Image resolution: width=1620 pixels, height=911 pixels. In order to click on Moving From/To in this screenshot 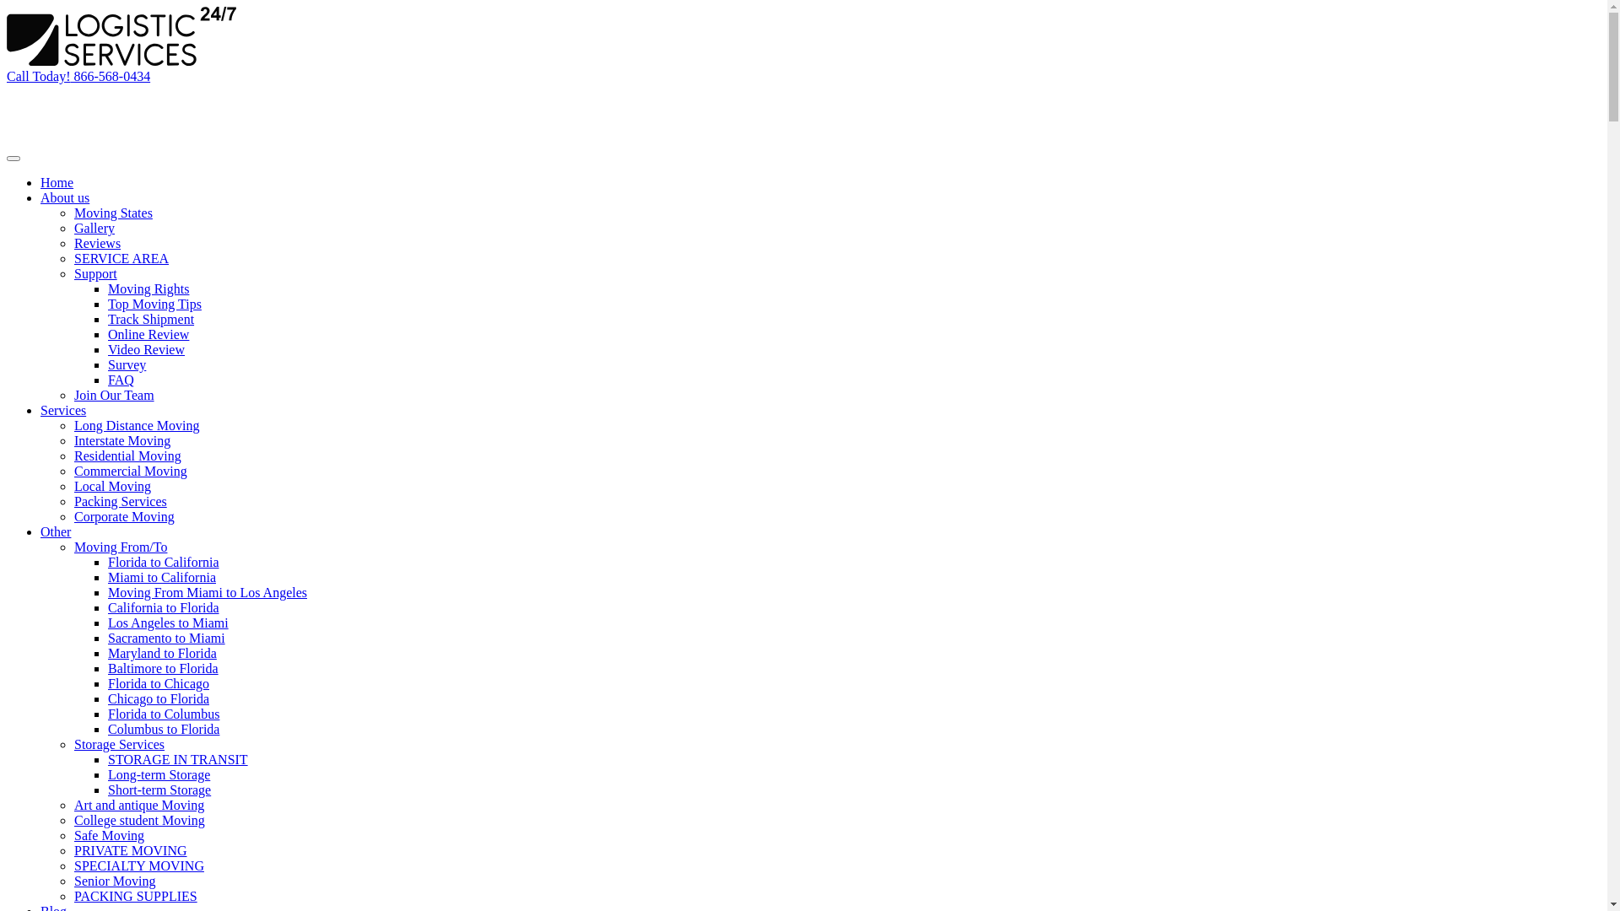, I will do `click(121, 547)`.